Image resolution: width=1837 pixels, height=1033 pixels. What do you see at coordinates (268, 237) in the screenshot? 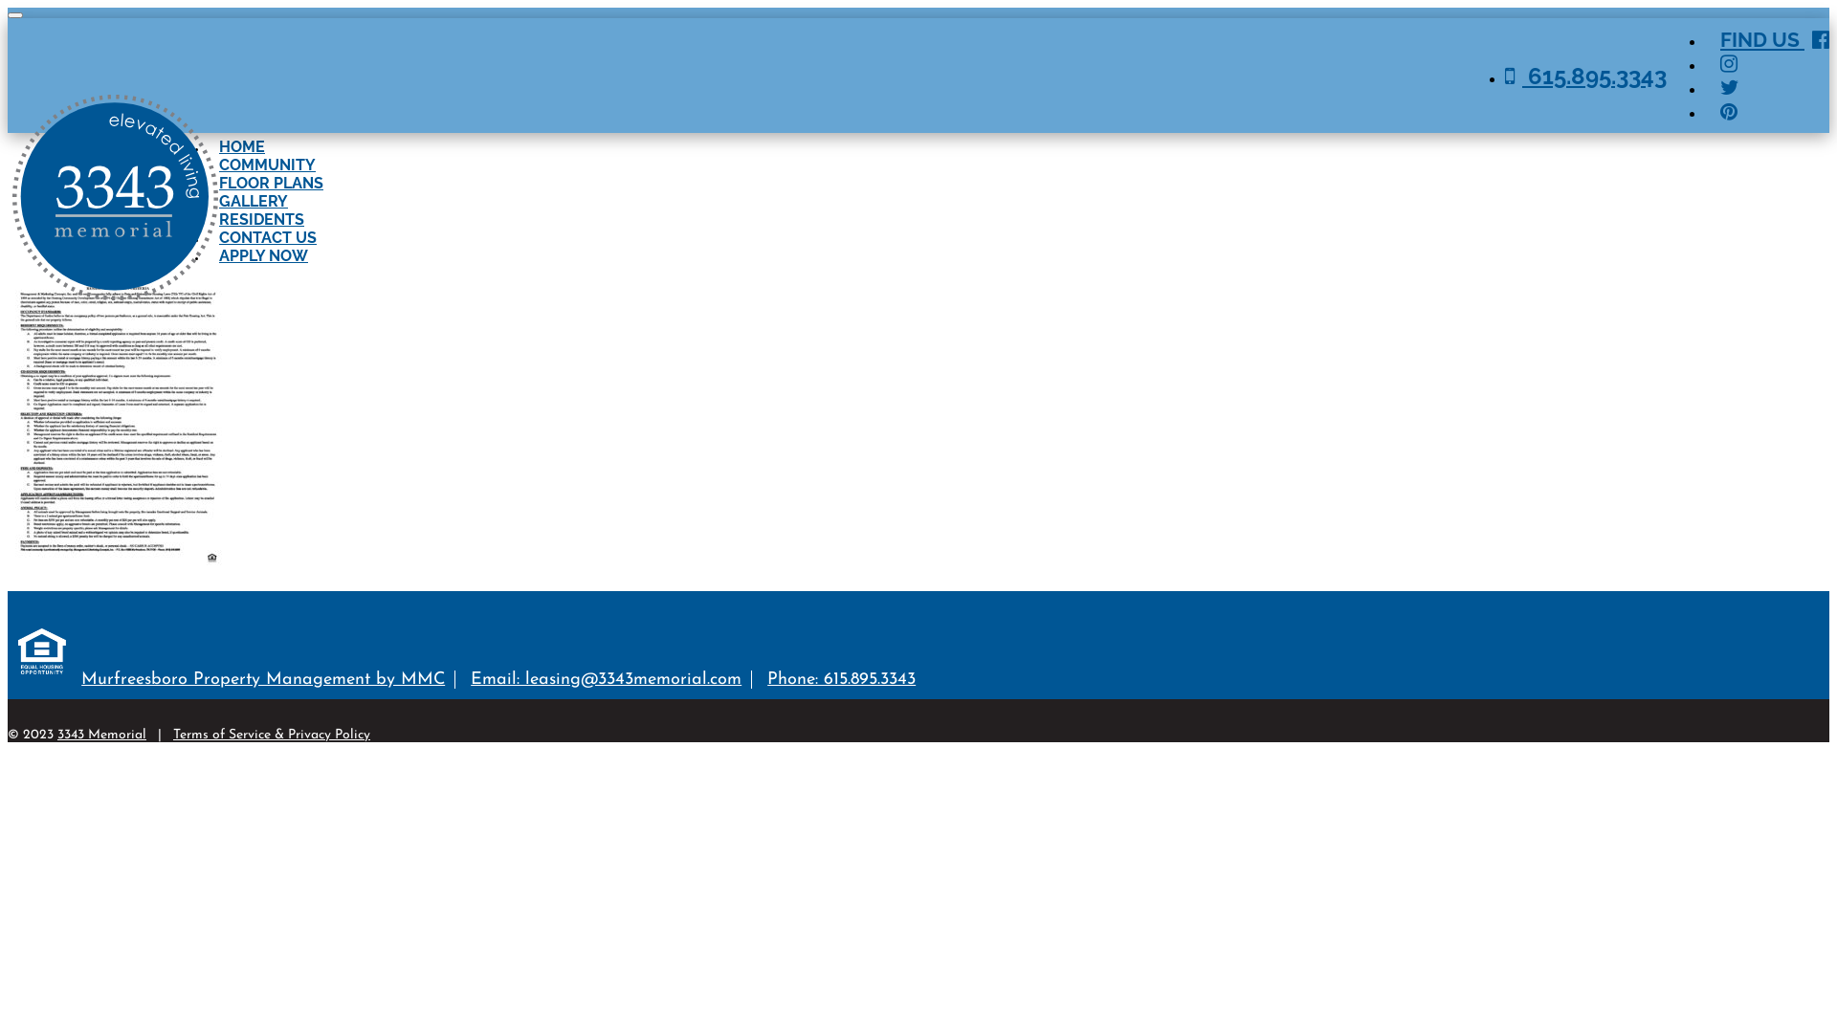
I see `CONTACT US` at bounding box center [268, 237].